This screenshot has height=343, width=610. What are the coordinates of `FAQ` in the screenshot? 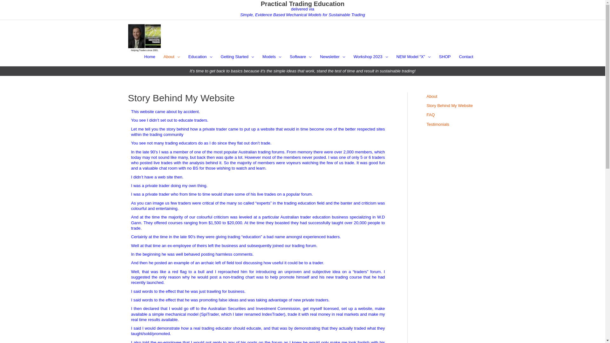 It's located at (430, 115).